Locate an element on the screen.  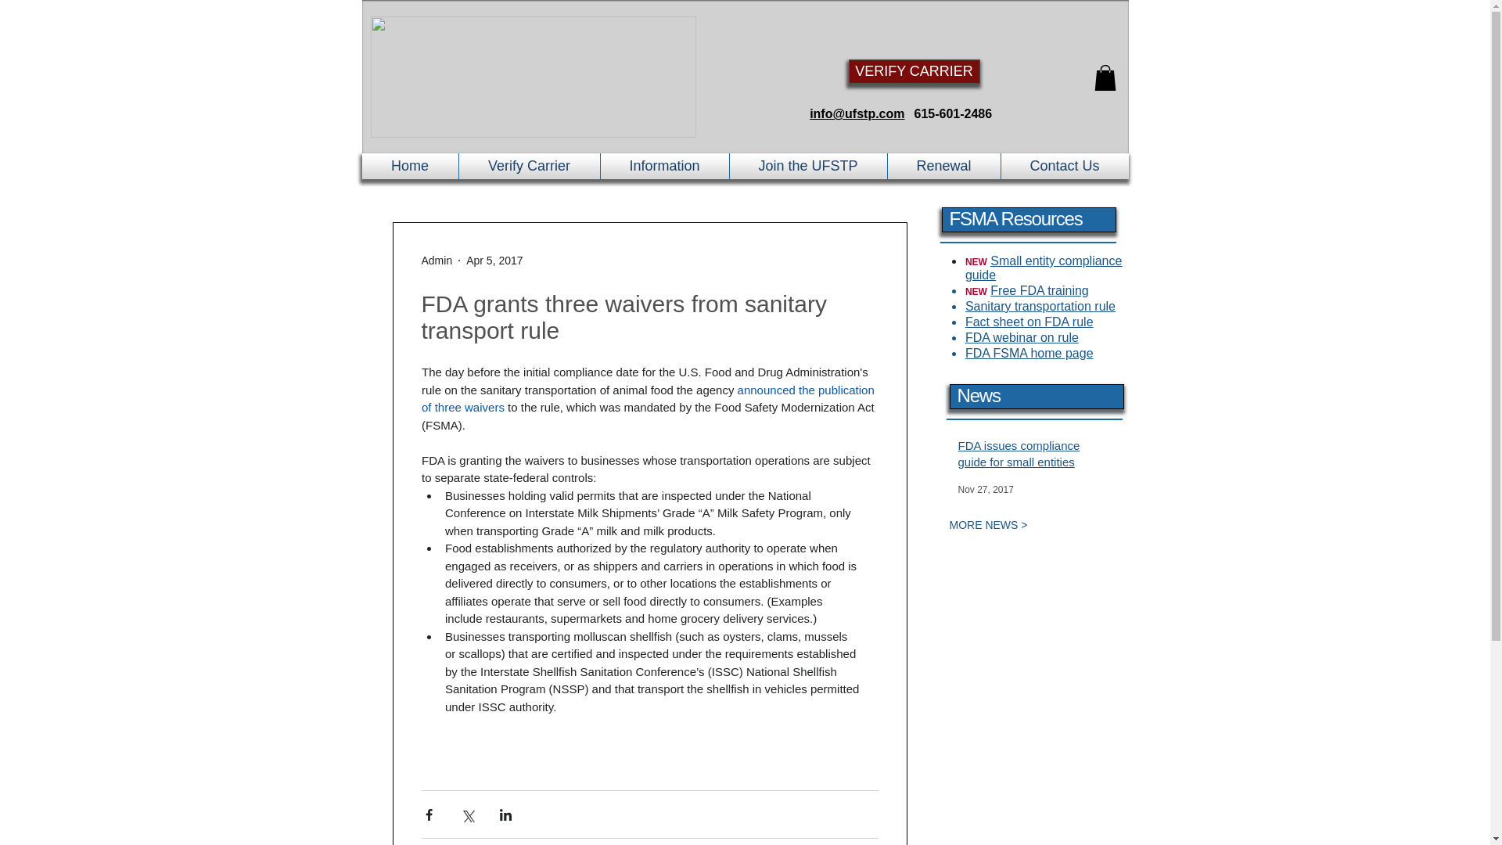
Verify Carrier is located at coordinates (529, 166).